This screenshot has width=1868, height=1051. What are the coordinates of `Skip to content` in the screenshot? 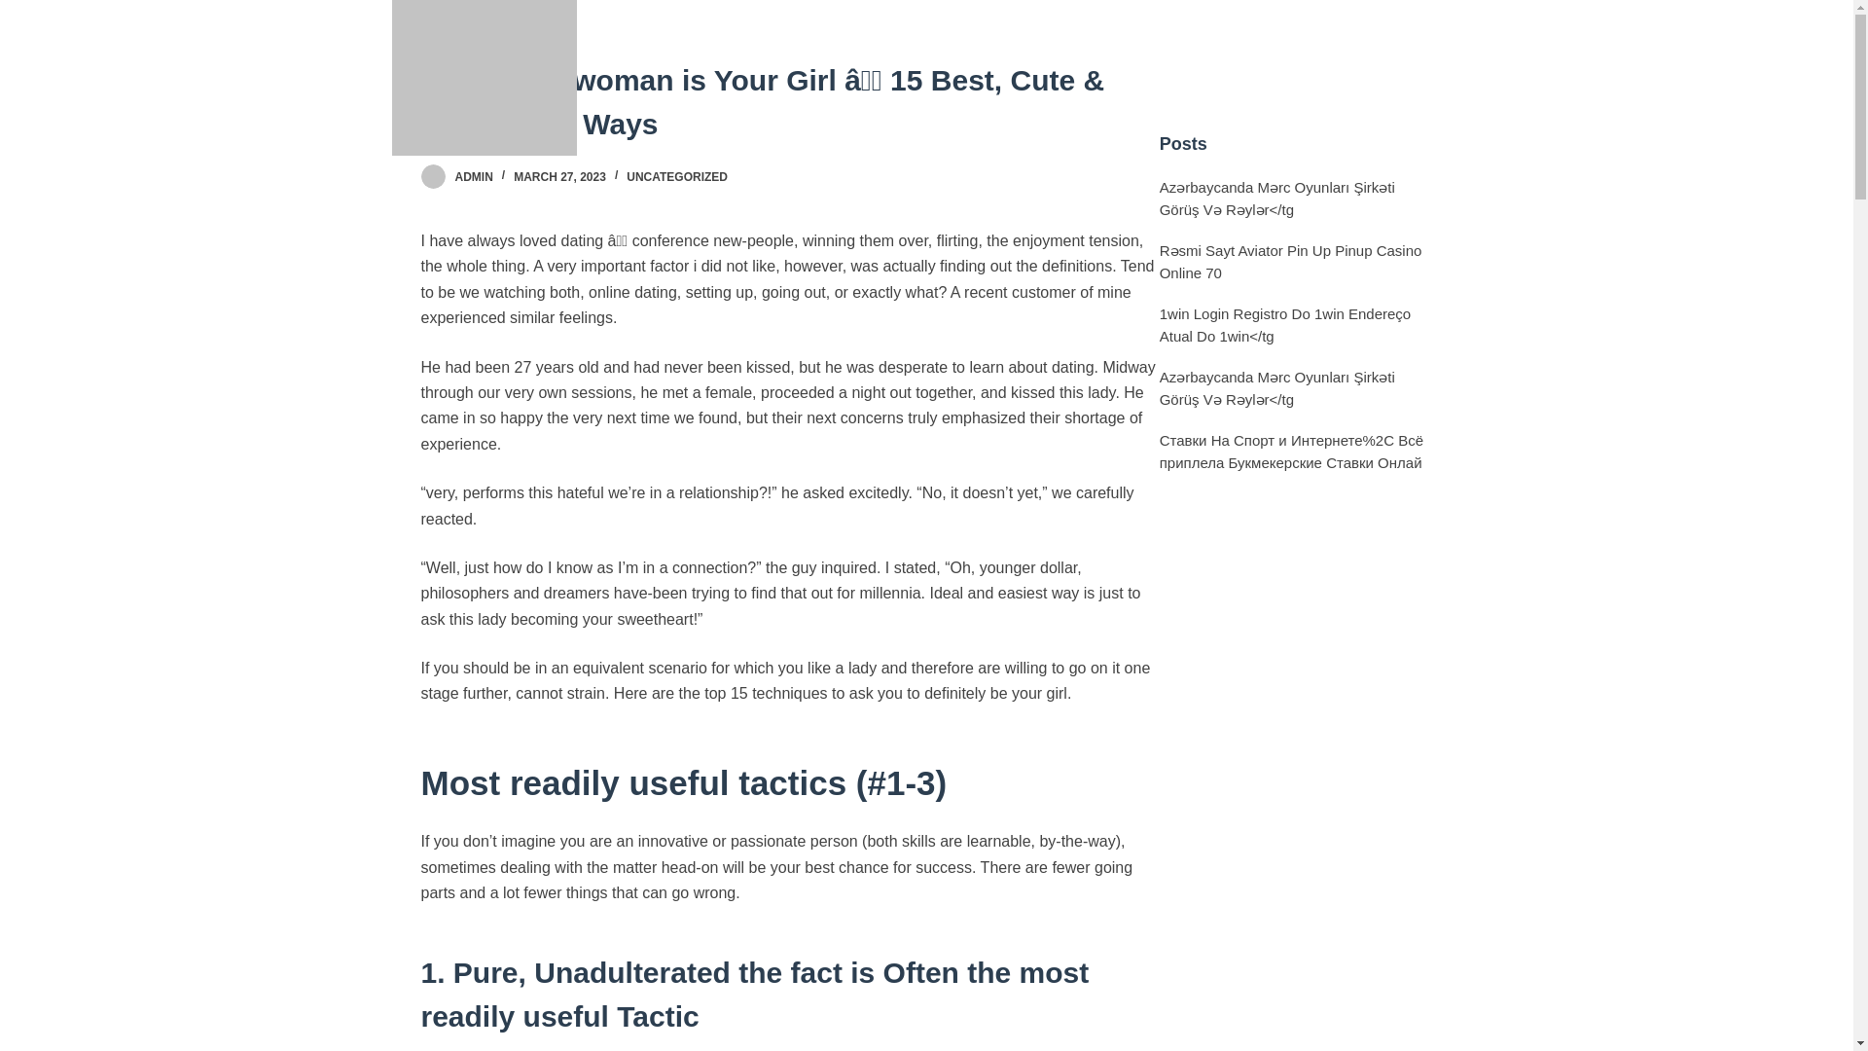 It's located at (19, 10).